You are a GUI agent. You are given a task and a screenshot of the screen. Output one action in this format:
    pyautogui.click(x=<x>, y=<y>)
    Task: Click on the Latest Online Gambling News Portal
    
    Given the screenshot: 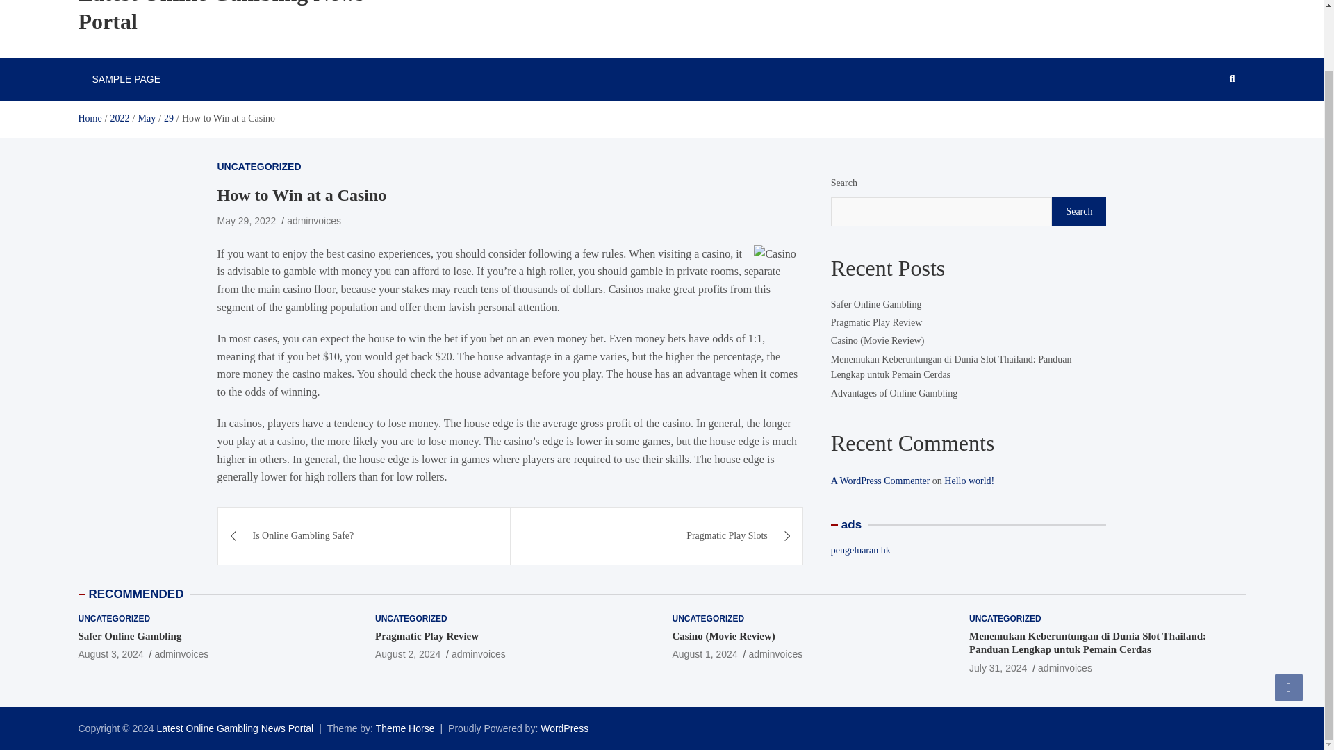 What is the action you would take?
    pyautogui.click(x=235, y=728)
    